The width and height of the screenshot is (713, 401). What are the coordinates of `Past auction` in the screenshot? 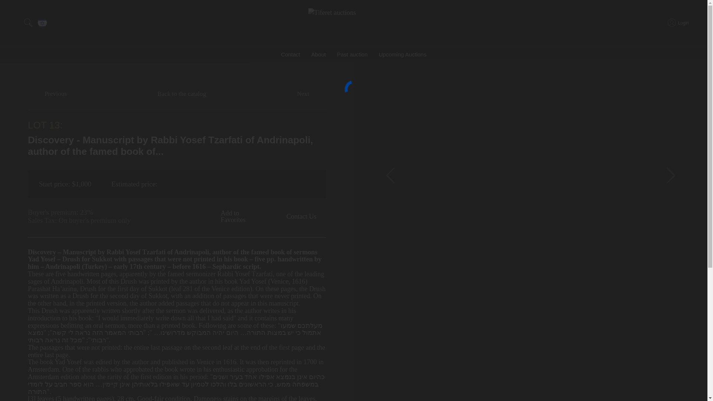 It's located at (352, 54).